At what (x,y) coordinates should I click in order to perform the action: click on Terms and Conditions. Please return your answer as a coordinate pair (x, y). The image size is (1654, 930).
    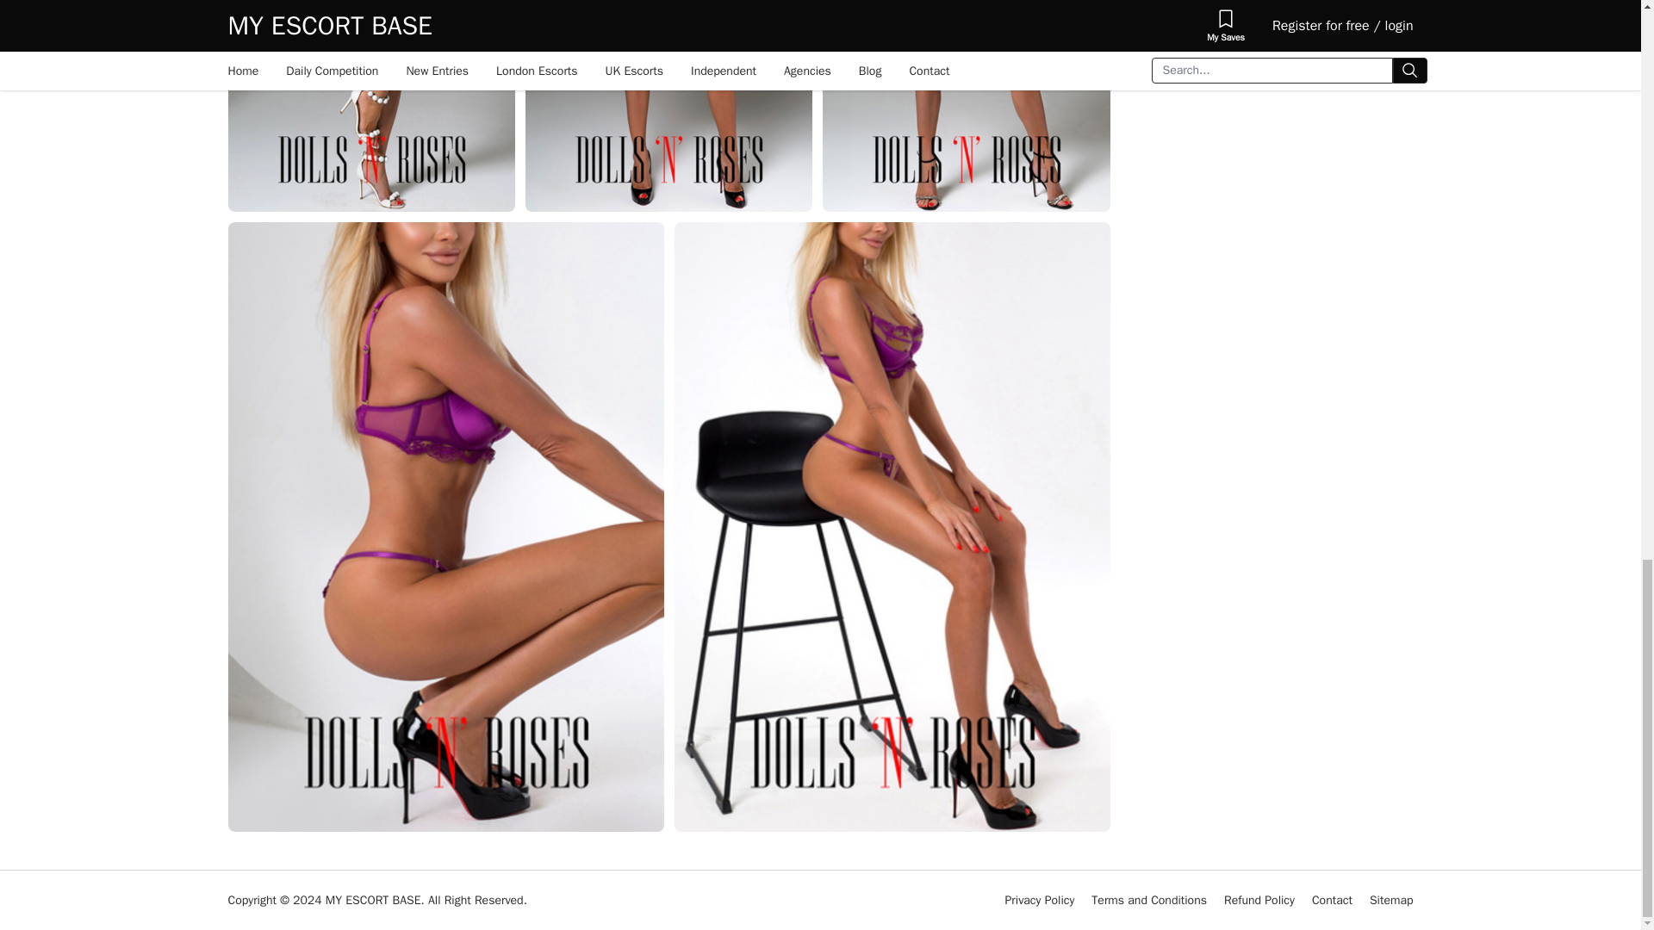
    Looking at the image, I should click on (1149, 900).